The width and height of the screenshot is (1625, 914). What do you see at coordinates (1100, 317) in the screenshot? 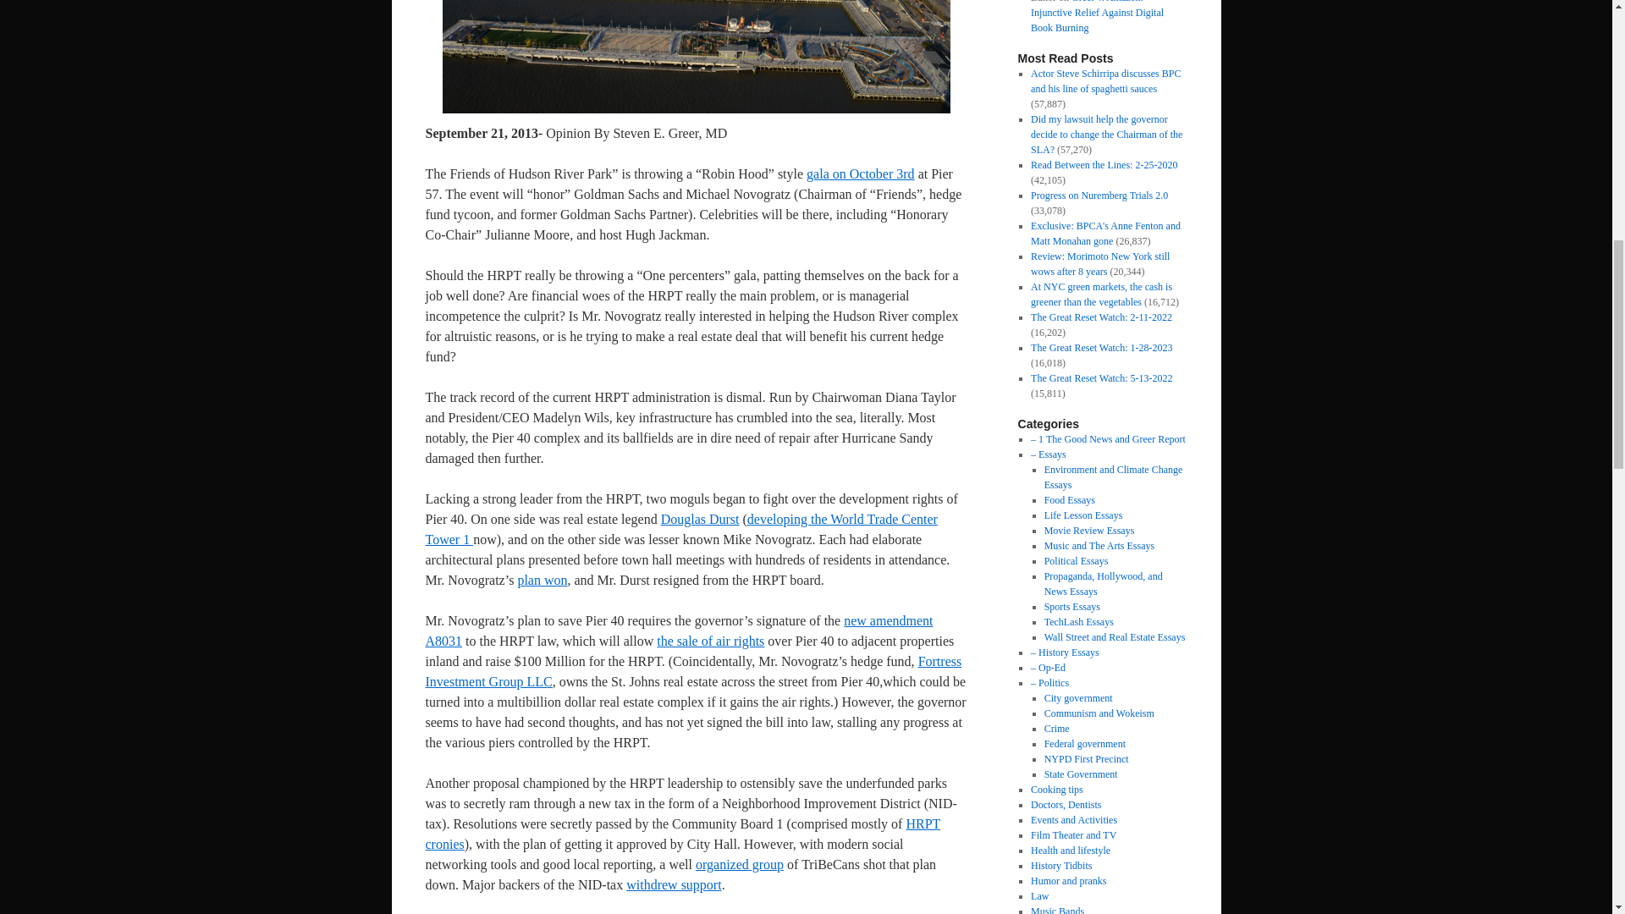
I see `The Great Reset Watch: 2-11-2022` at bounding box center [1100, 317].